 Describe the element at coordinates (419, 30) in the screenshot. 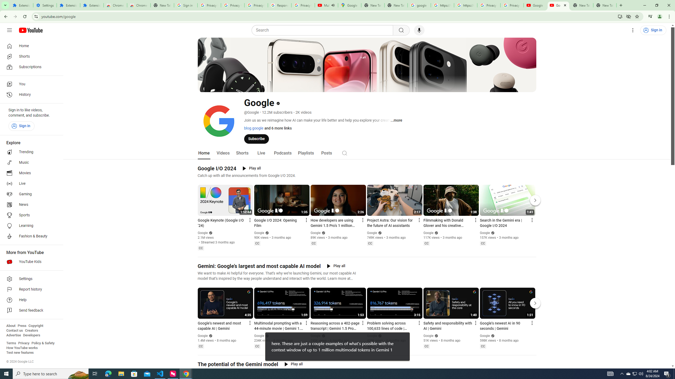

I see `Search with your voice` at that location.